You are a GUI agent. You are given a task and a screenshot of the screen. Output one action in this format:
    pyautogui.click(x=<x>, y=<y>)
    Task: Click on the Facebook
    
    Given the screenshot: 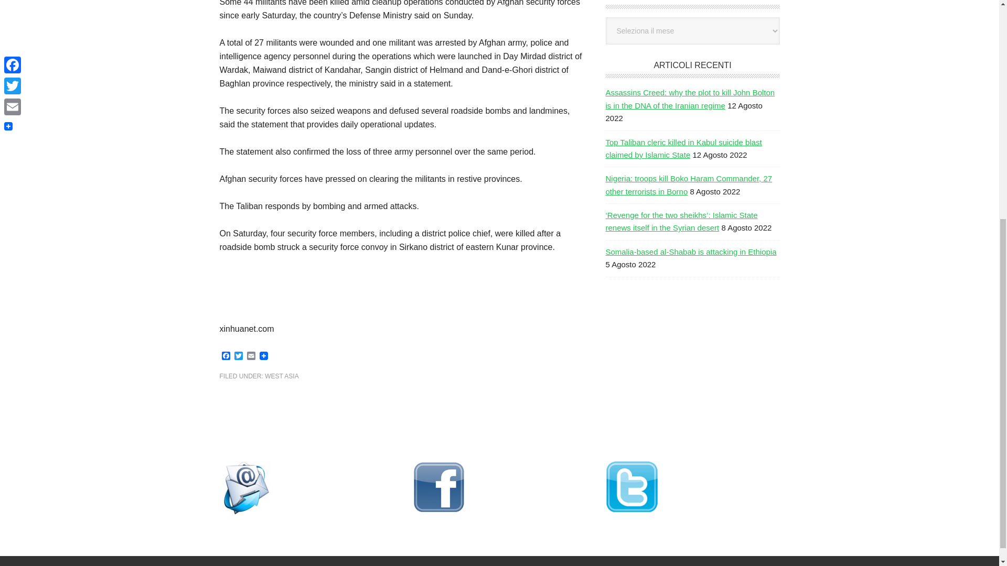 What is the action you would take?
    pyautogui.click(x=226, y=356)
    